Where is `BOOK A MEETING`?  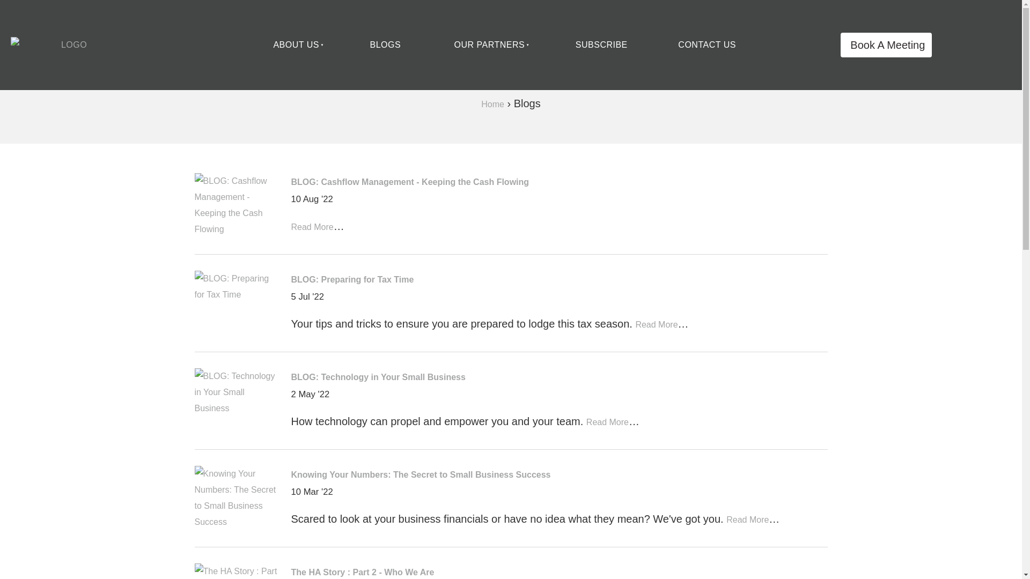
BOOK A MEETING is located at coordinates (886, 44).